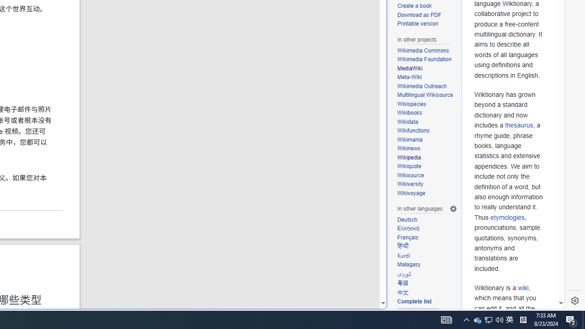 The width and height of the screenshot is (585, 329). What do you see at coordinates (409, 157) in the screenshot?
I see `Wikipedia` at bounding box center [409, 157].